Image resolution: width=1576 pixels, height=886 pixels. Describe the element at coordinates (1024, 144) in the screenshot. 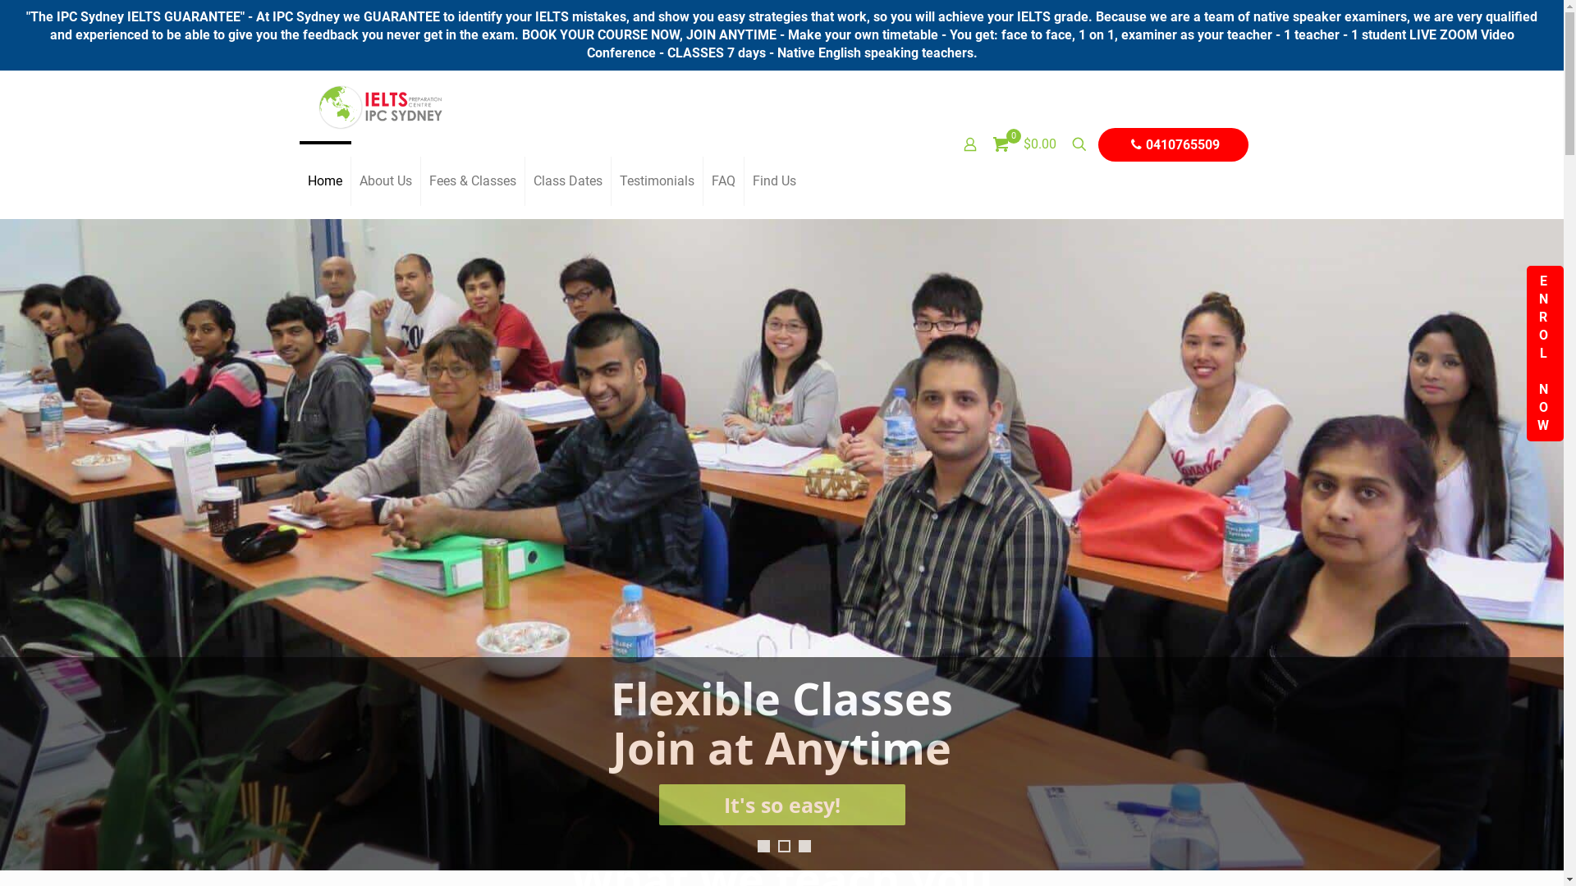

I see `0
$0.00` at that location.